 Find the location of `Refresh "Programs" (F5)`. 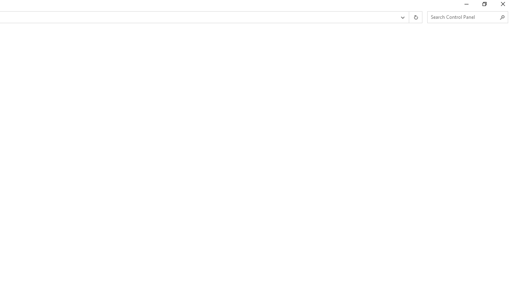

Refresh "Programs" (F5) is located at coordinates (415, 17).